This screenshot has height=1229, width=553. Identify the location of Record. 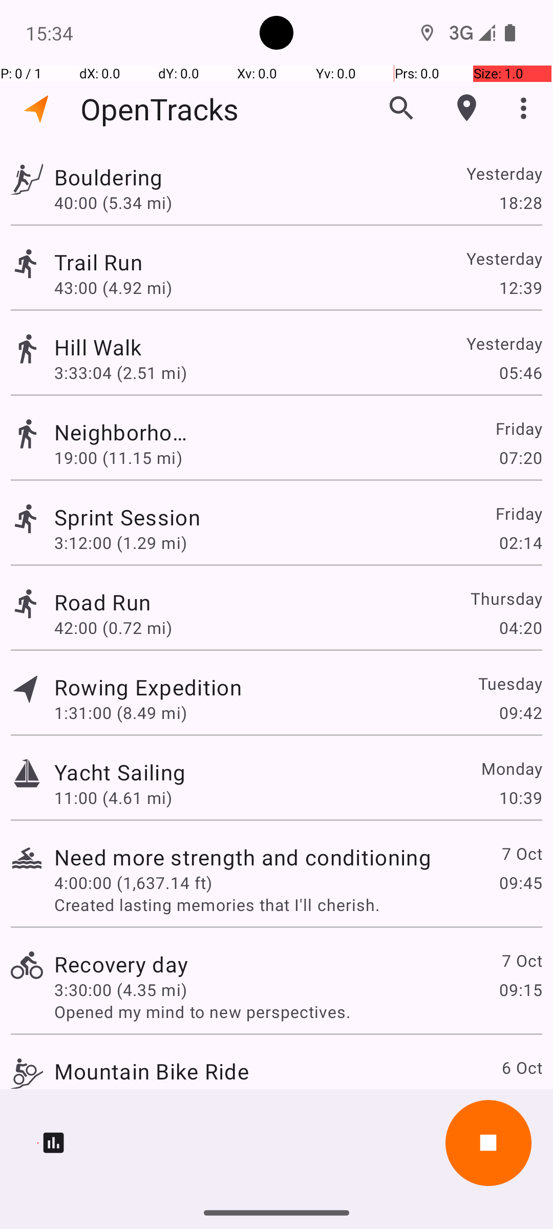
(488, 1143).